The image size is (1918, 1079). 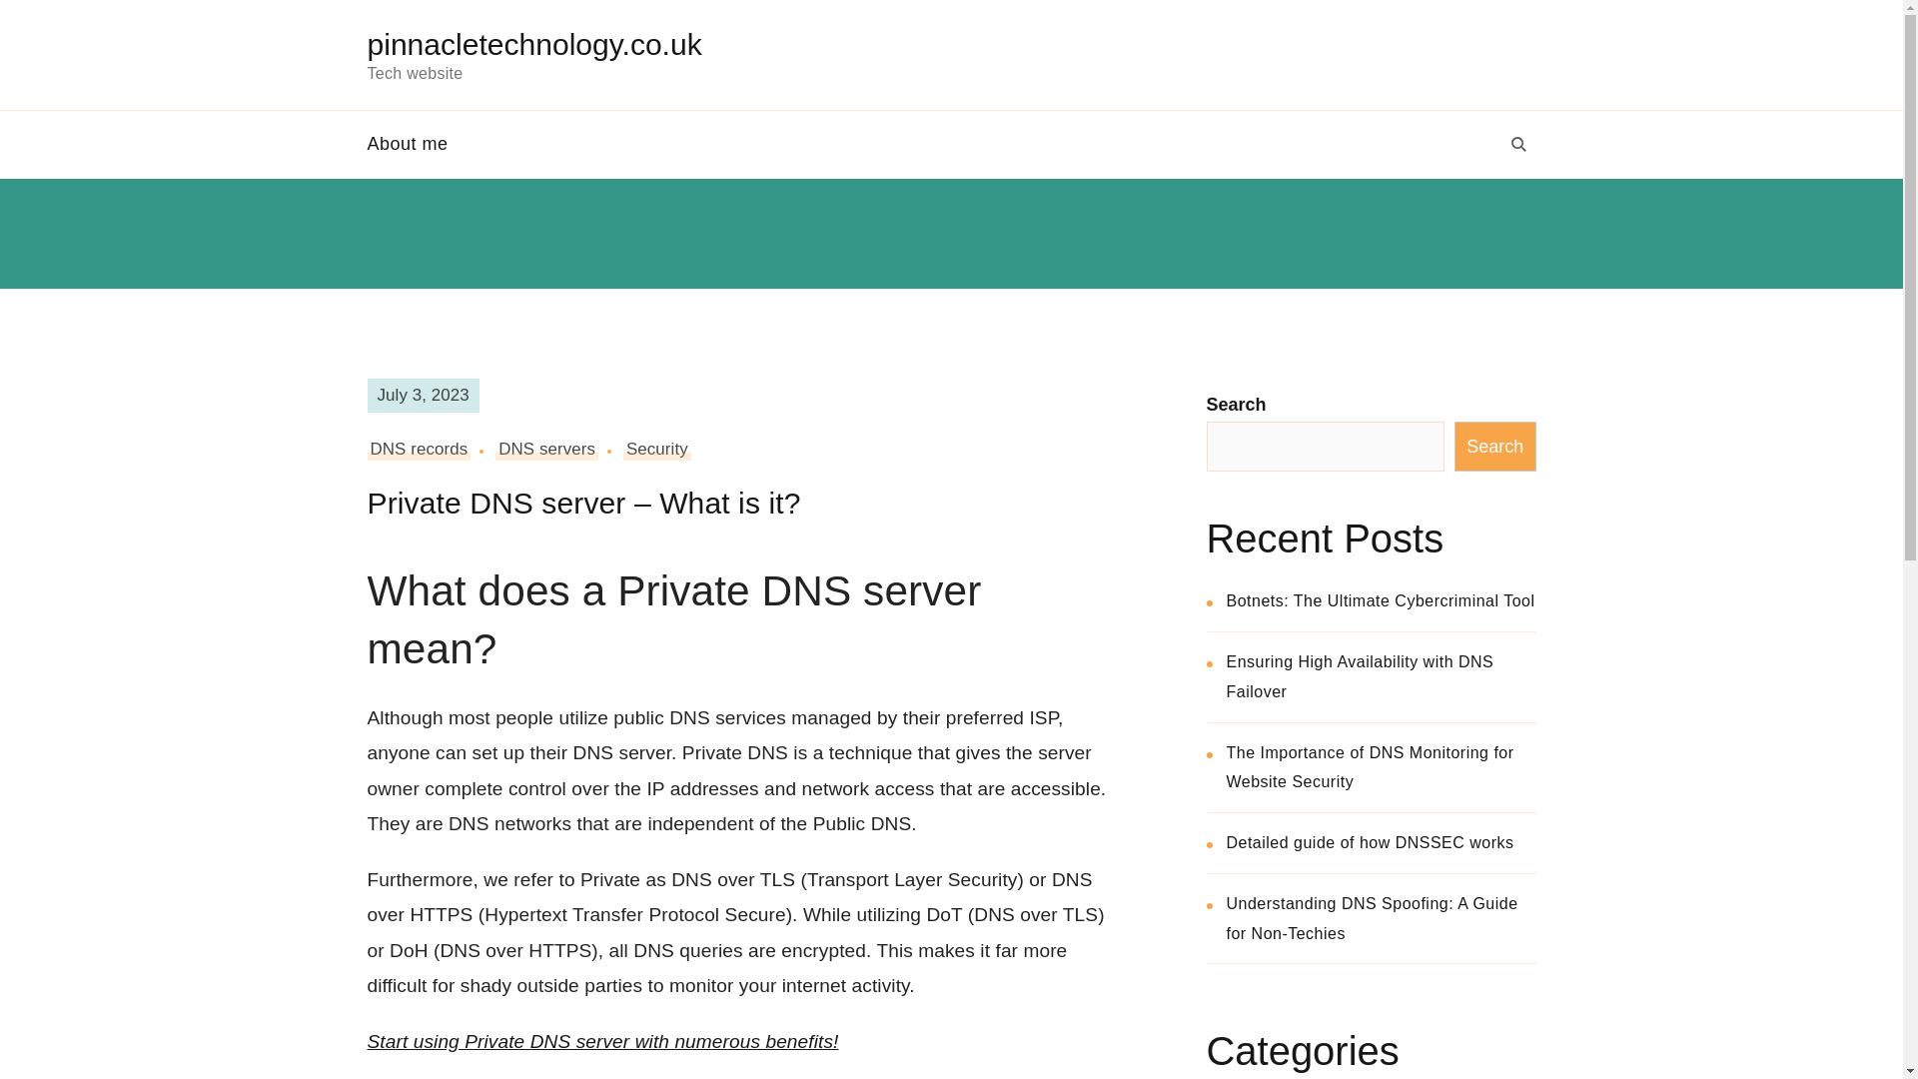 What do you see at coordinates (534, 44) in the screenshot?
I see `pinnacletechnology.co.uk` at bounding box center [534, 44].